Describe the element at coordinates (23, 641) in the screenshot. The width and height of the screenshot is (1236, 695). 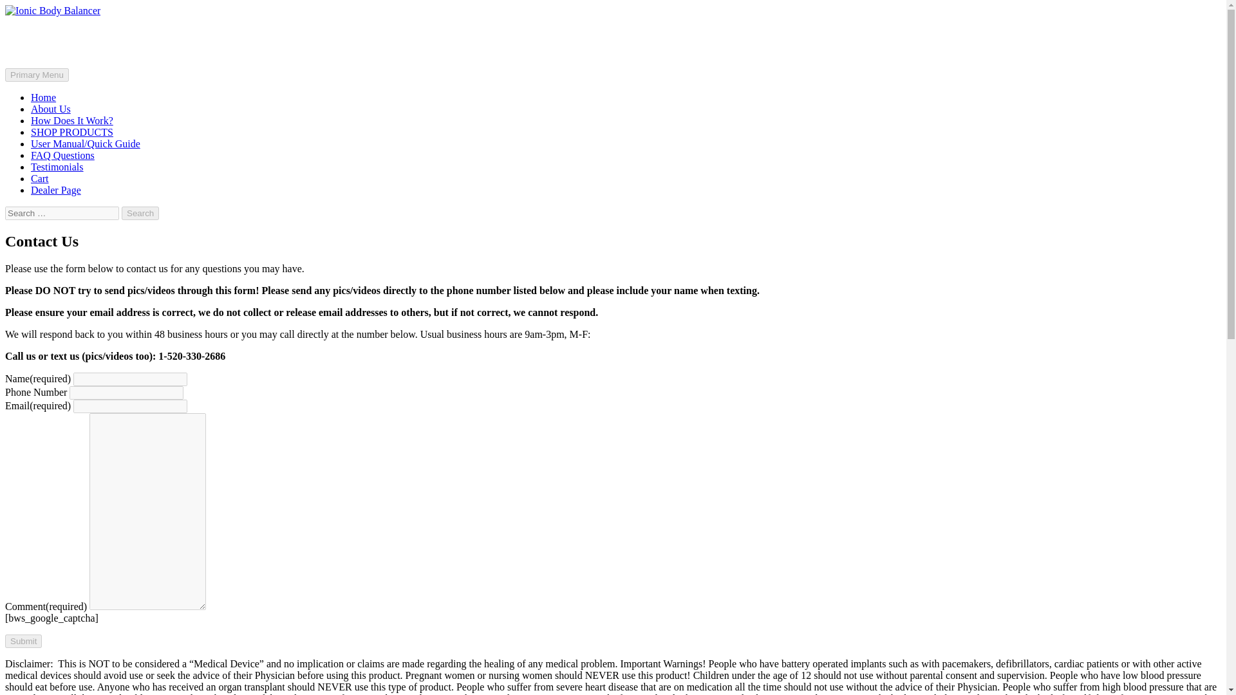
I see `Submit` at that location.